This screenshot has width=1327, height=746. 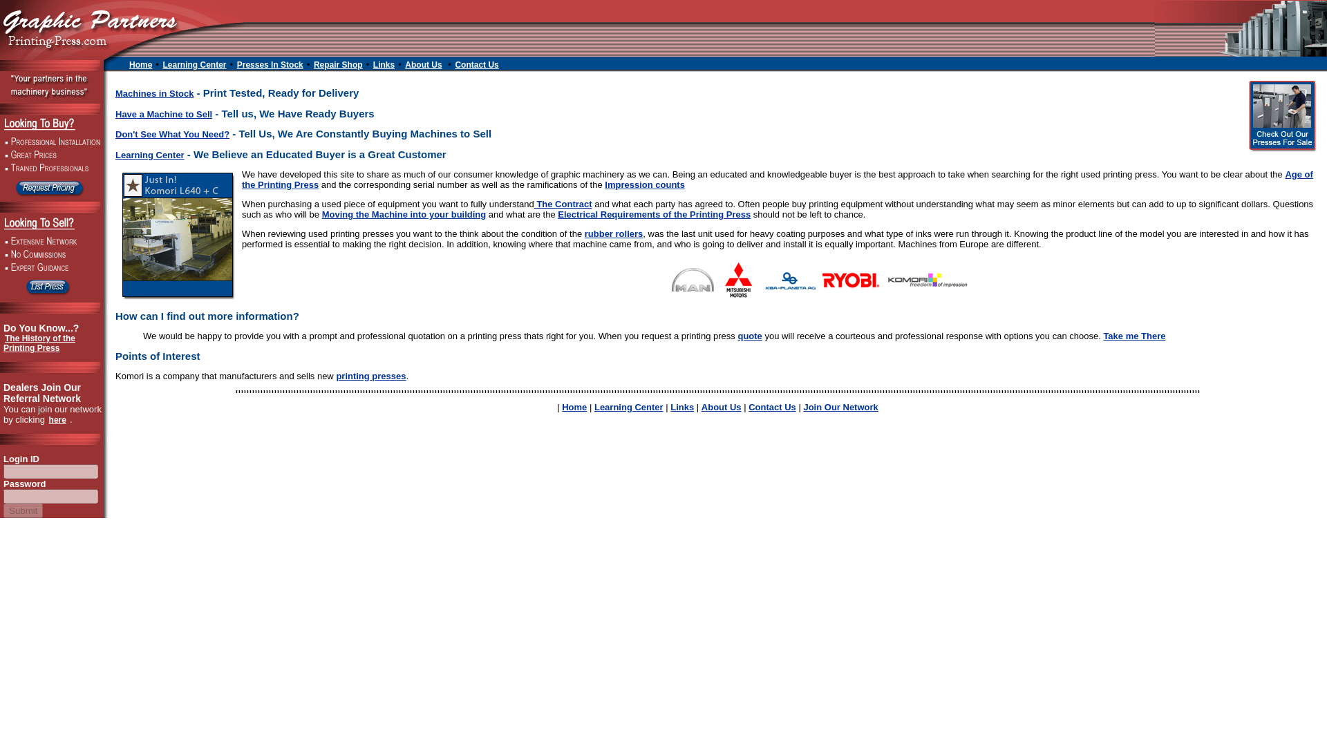 What do you see at coordinates (164, 113) in the screenshot?
I see `Have a Machine to Sell` at bounding box center [164, 113].